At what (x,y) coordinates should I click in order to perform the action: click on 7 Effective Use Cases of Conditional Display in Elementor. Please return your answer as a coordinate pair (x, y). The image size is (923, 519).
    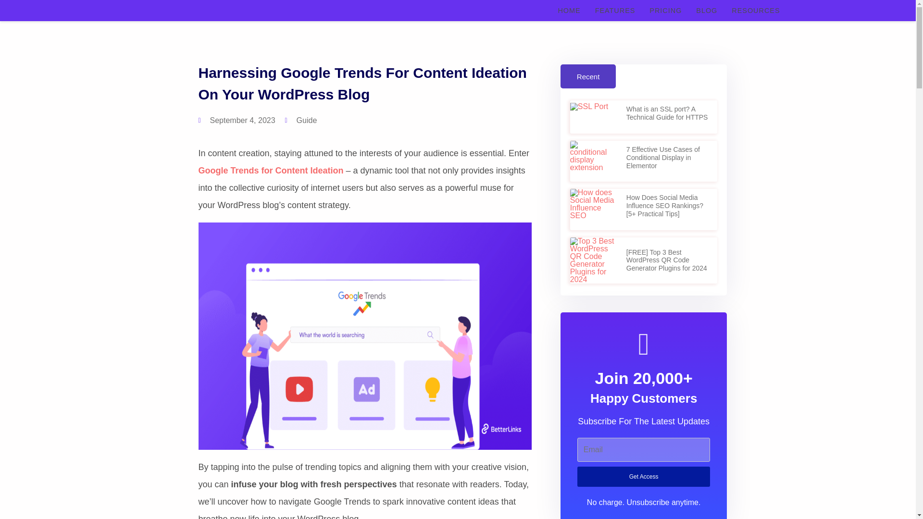
    Looking at the image, I should click on (663, 158).